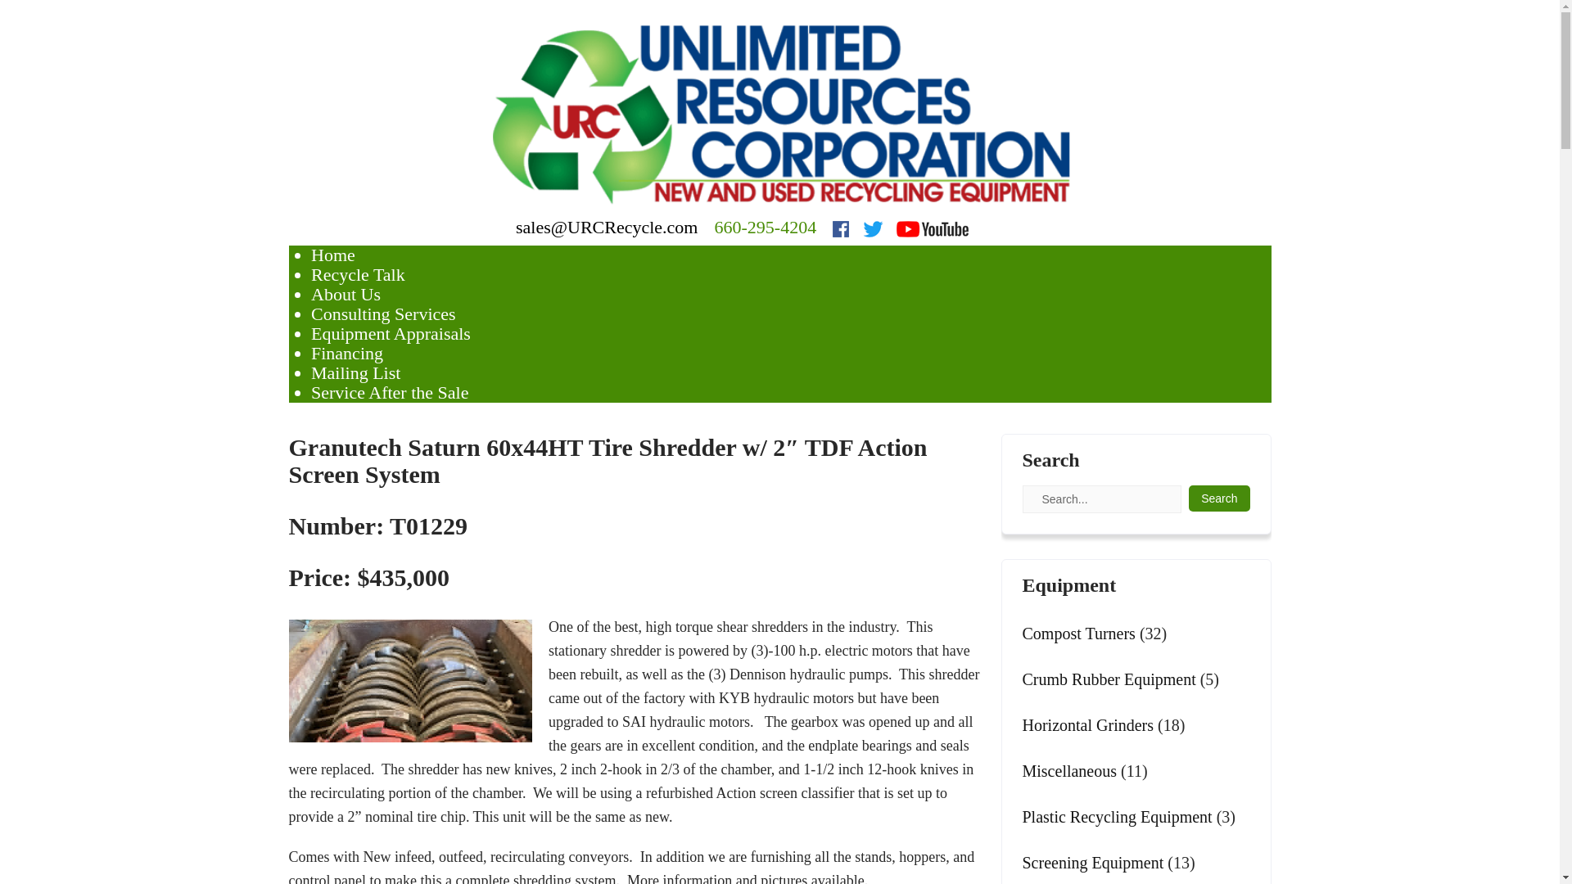 The image size is (1572, 884). What do you see at coordinates (1092, 863) in the screenshot?
I see `Screening Equipment` at bounding box center [1092, 863].